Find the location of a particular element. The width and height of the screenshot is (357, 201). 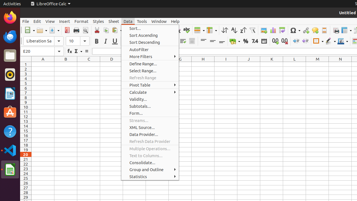

Sort is located at coordinates (225, 30).